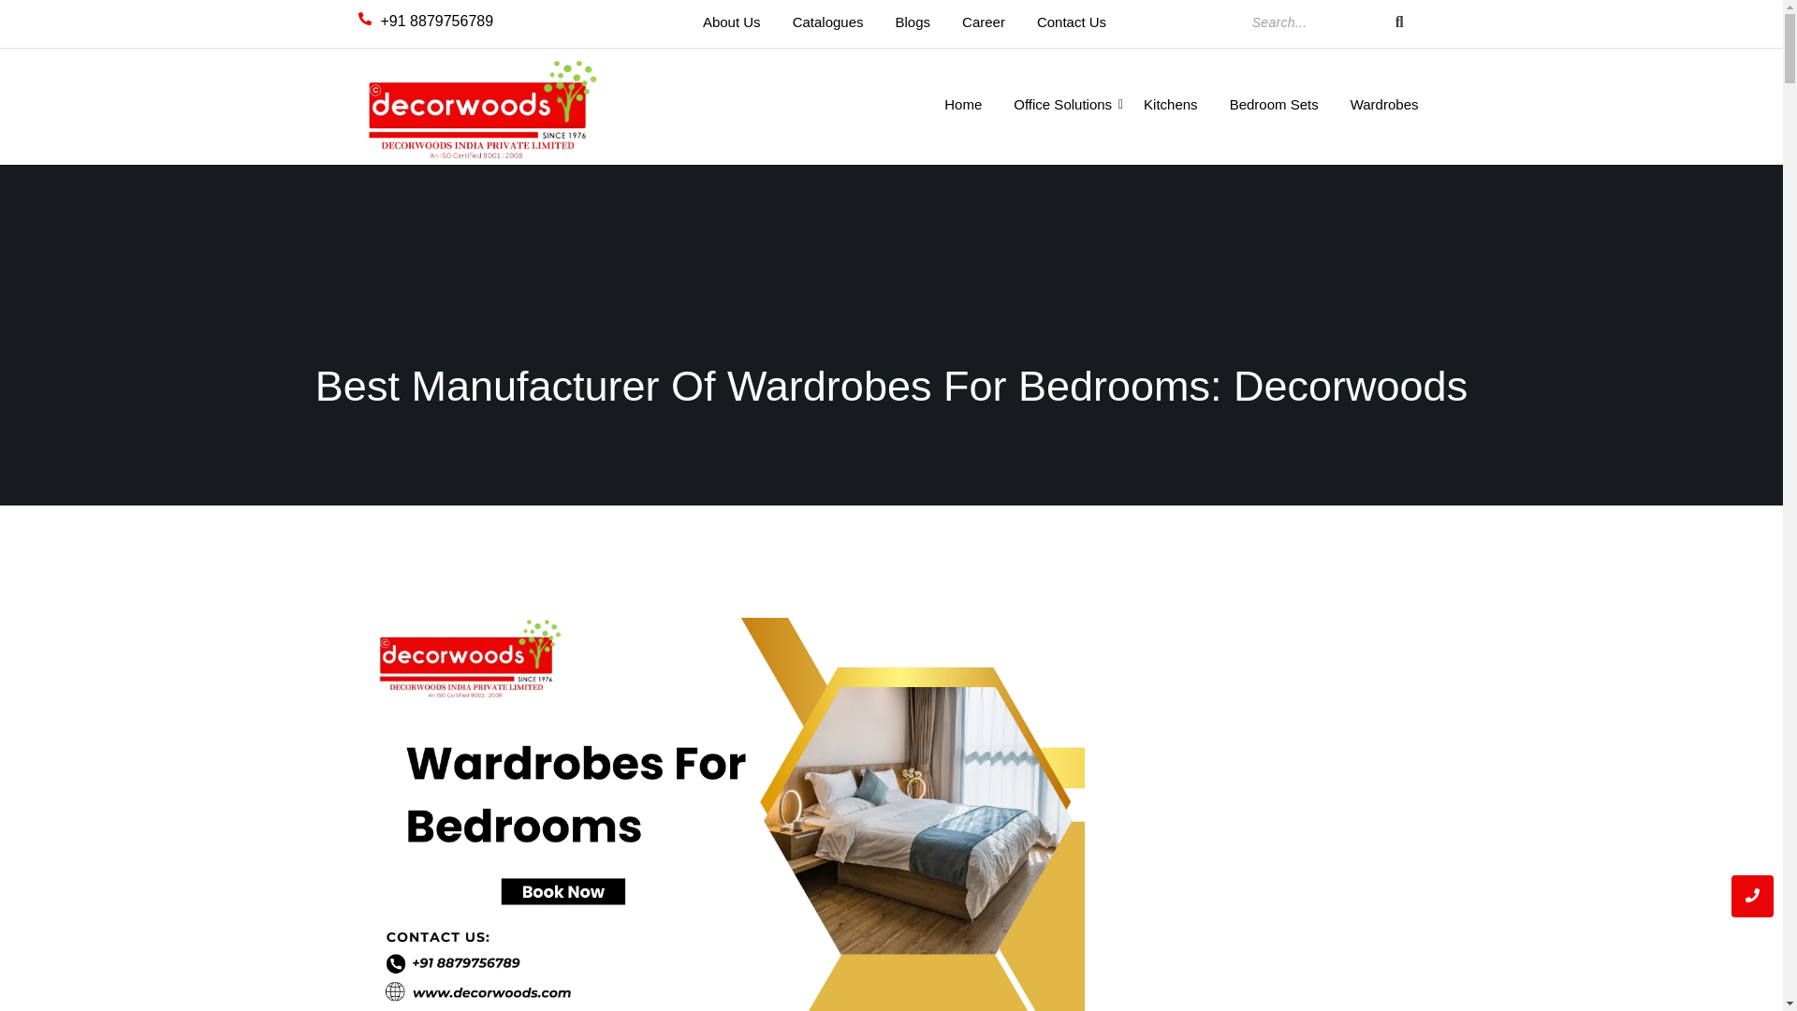  I want to click on Home, so click(963, 105).